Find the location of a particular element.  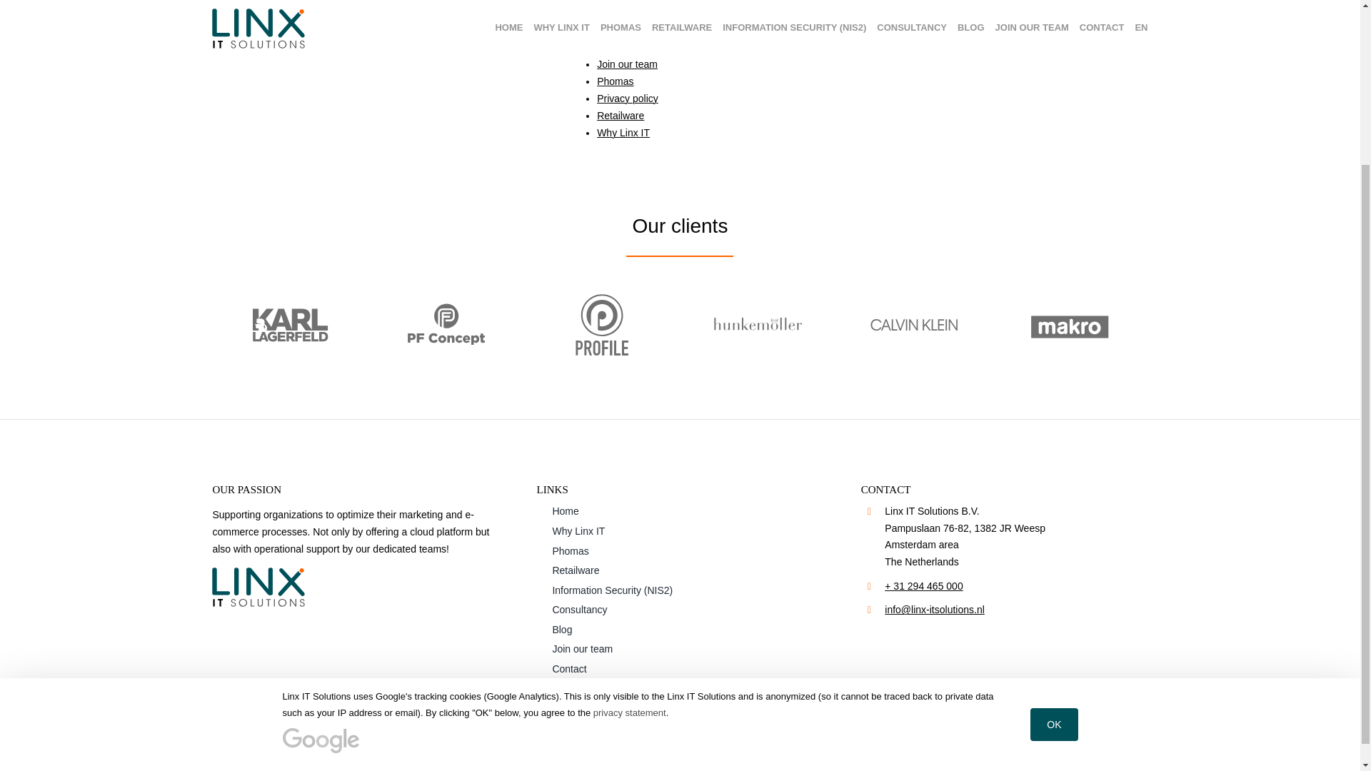

Join our team is located at coordinates (627, 64).